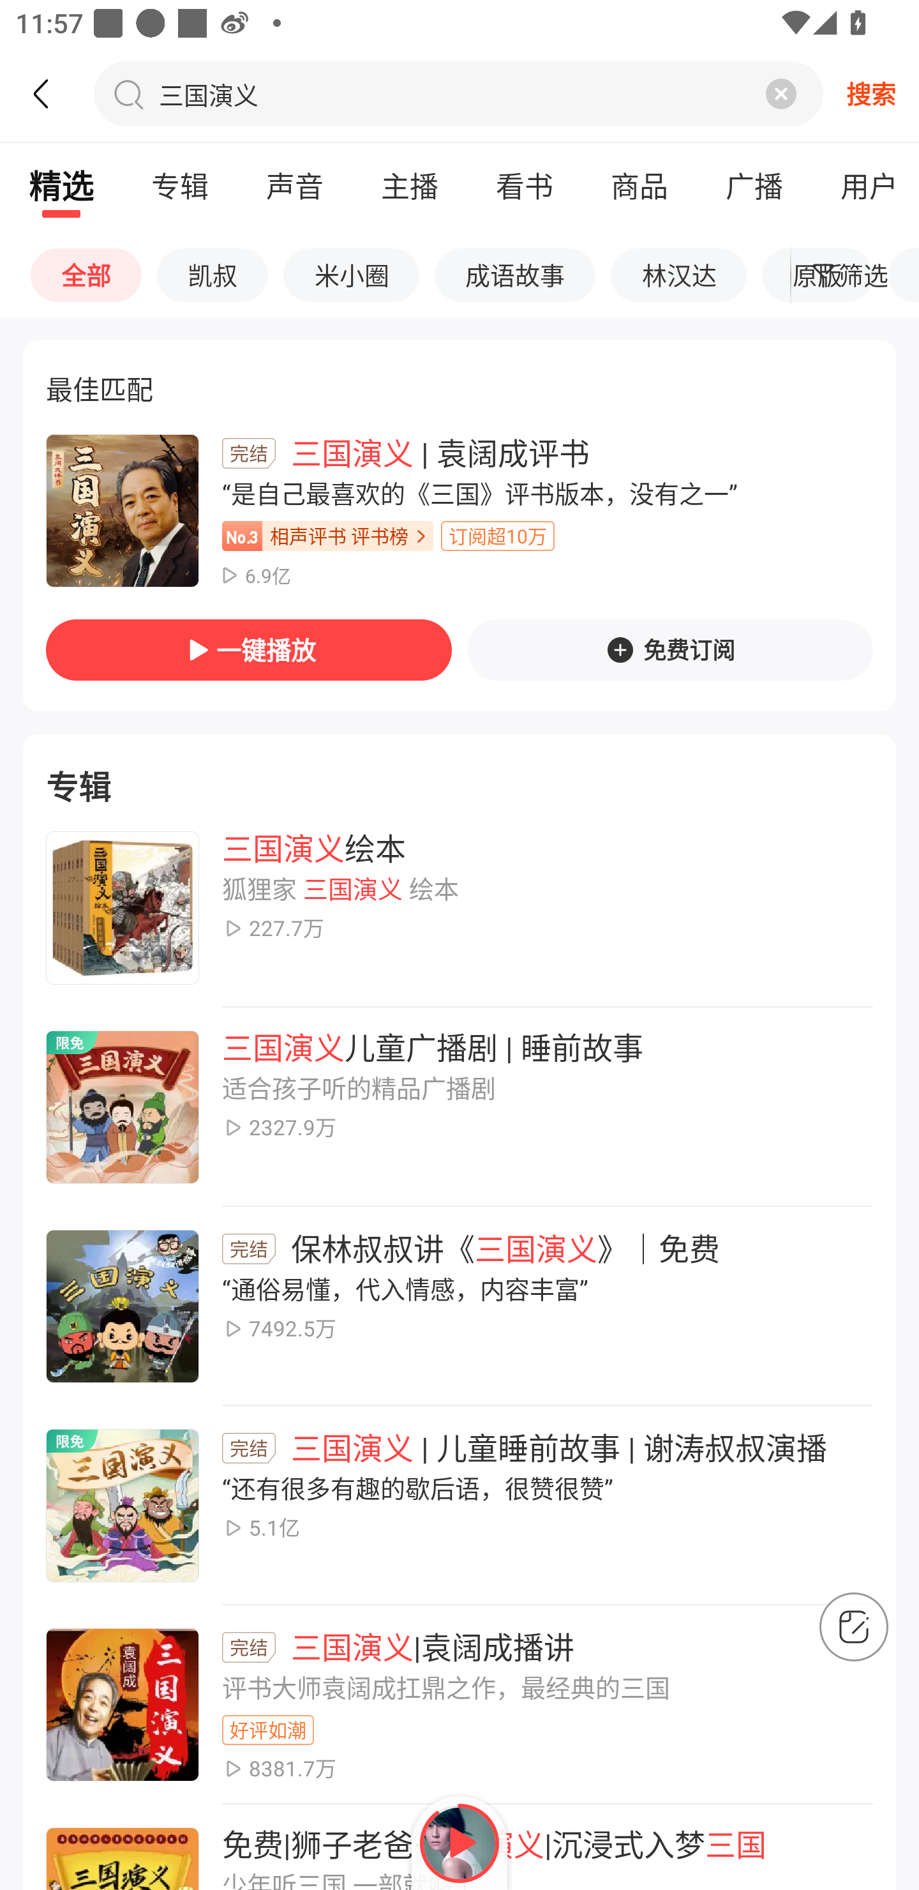 The width and height of the screenshot is (919, 1890). Describe the element at coordinates (515, 275) in the screenshot. I see `成语故事` at that location.